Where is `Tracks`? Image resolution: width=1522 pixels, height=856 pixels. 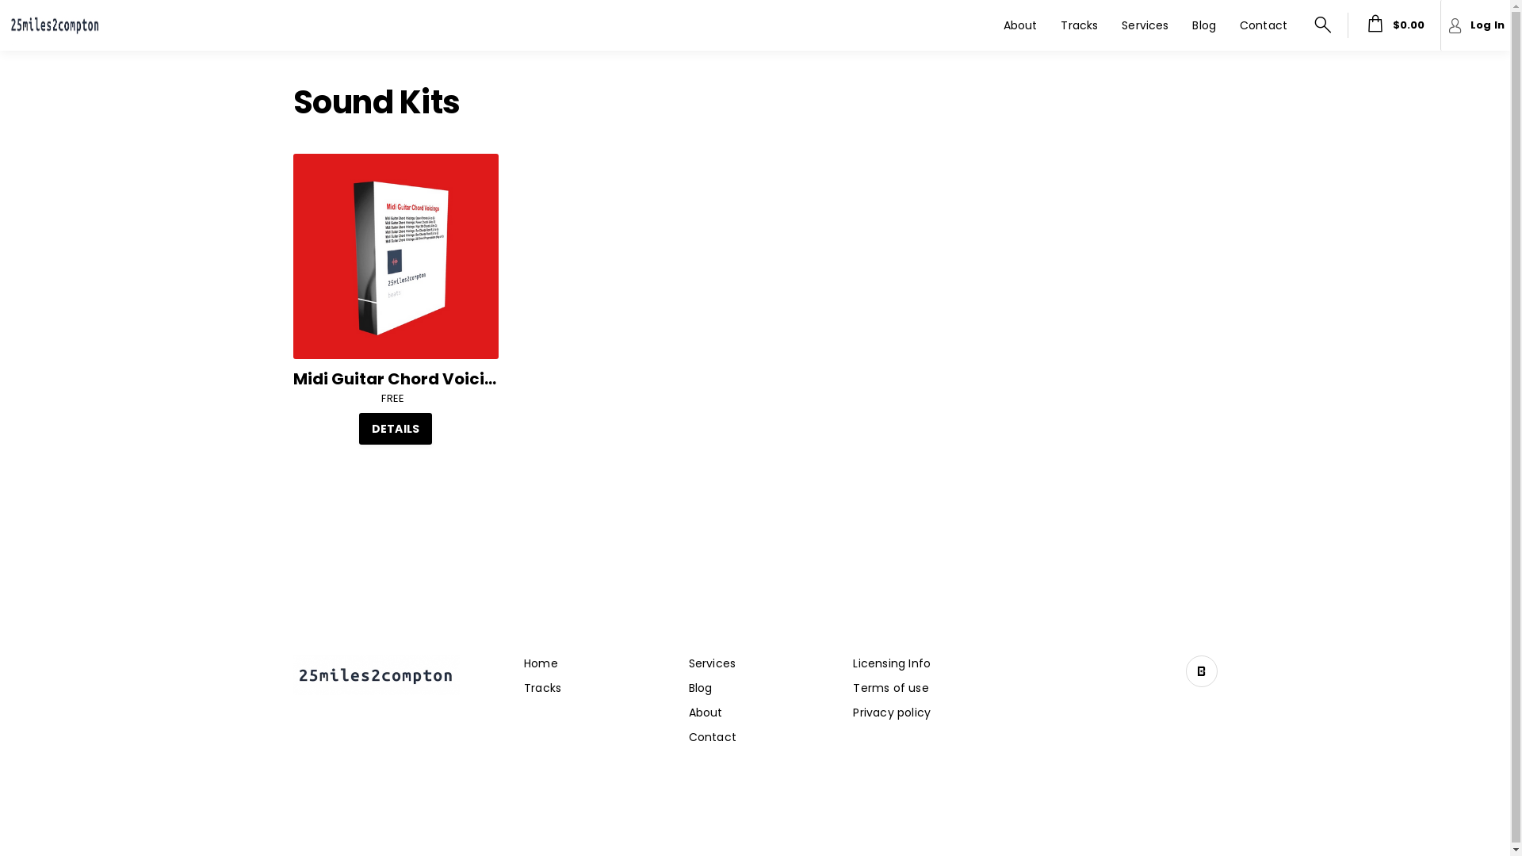 Tracks is located at coordinates (542, 688).